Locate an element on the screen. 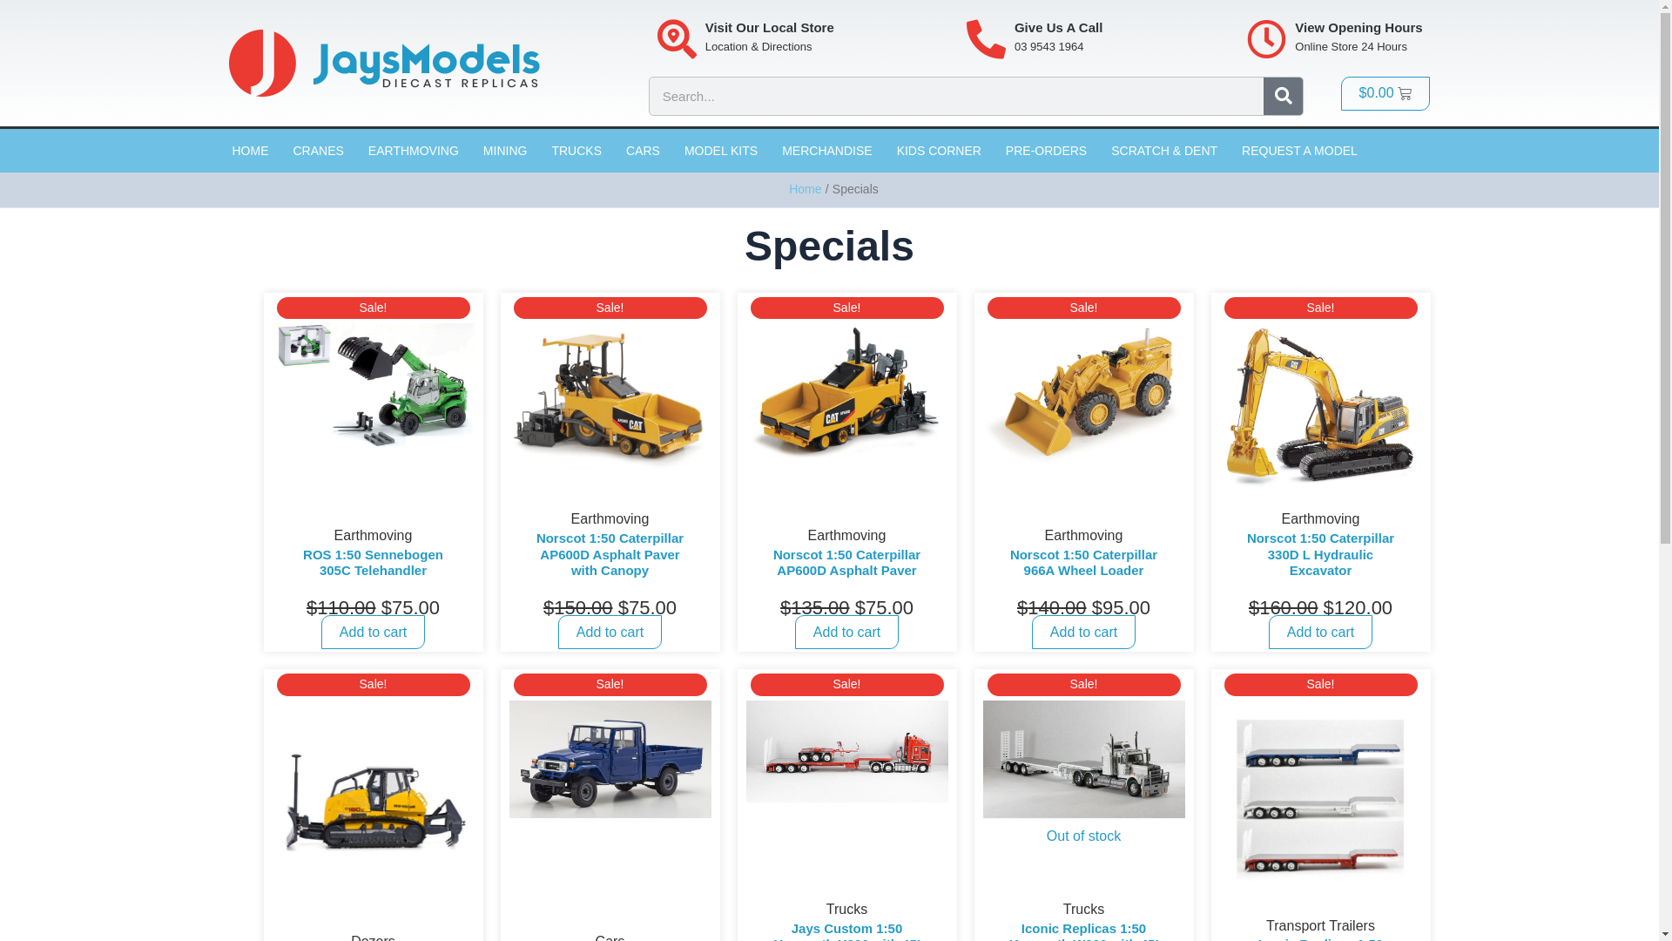 This screenshot has height=941, width=1672. KIDS CORNER is located at coordinates (939, 151).